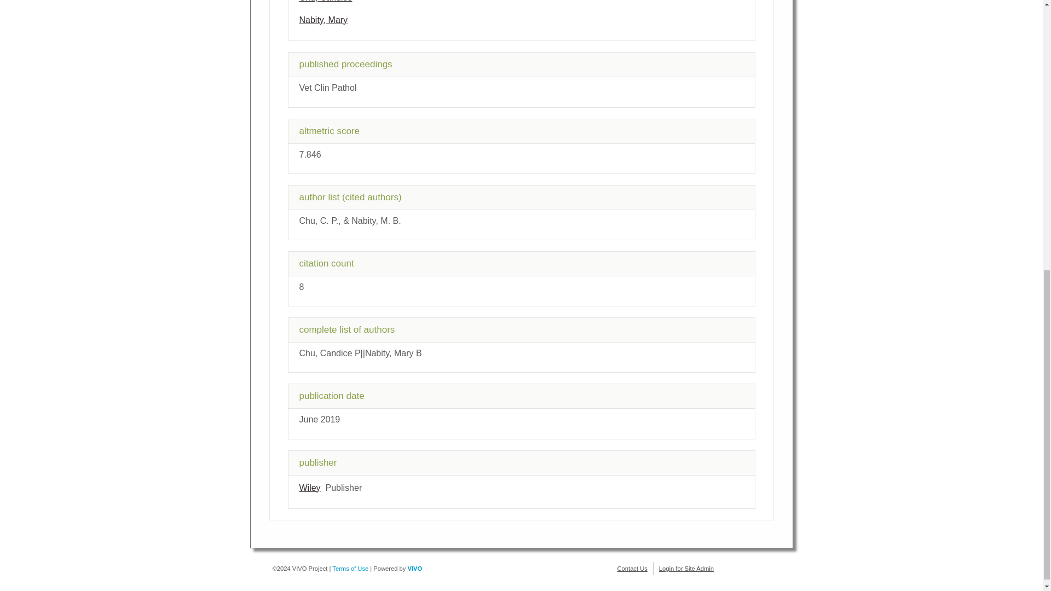 The height and width of the screenshot is (591, 1051). I want to click on VIVO, so click(415, 568).